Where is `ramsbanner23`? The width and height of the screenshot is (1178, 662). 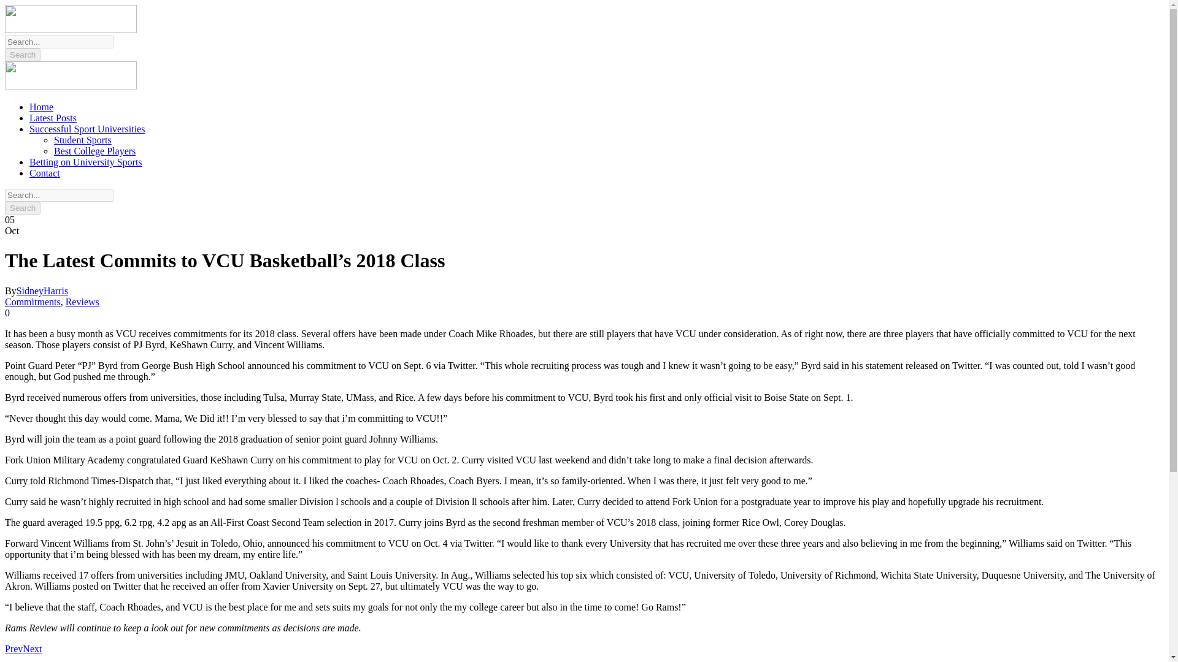 ramsbanner23 is located at coordinates (70, 75).